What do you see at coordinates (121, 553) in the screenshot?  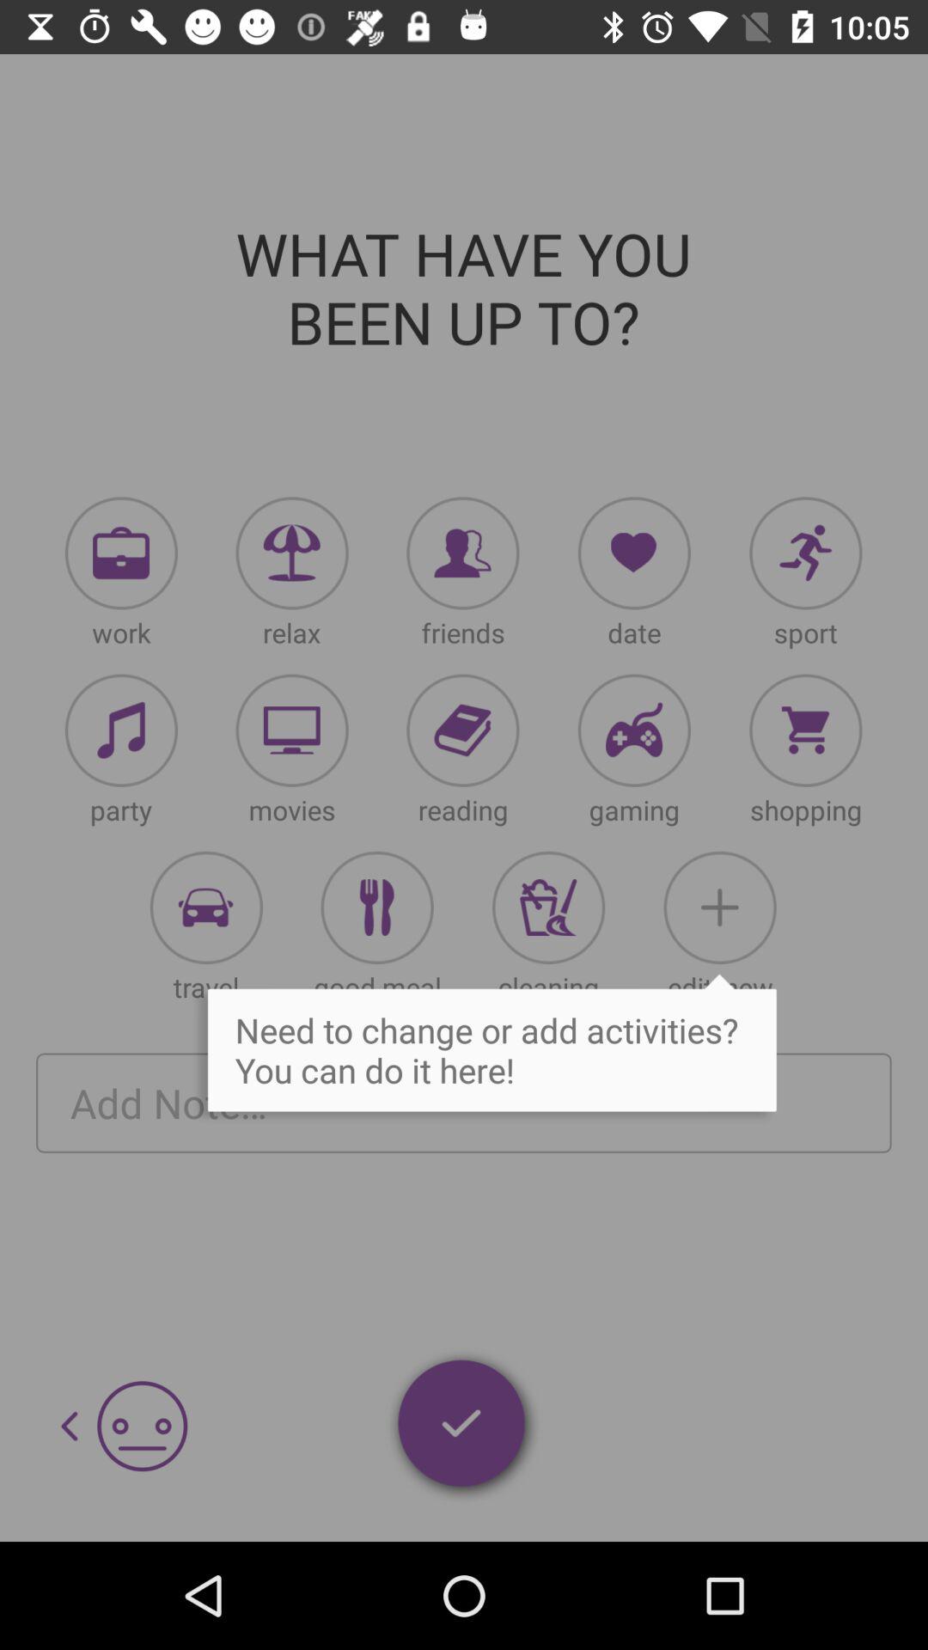 I see `choose work` at bounding box center [121, 553].